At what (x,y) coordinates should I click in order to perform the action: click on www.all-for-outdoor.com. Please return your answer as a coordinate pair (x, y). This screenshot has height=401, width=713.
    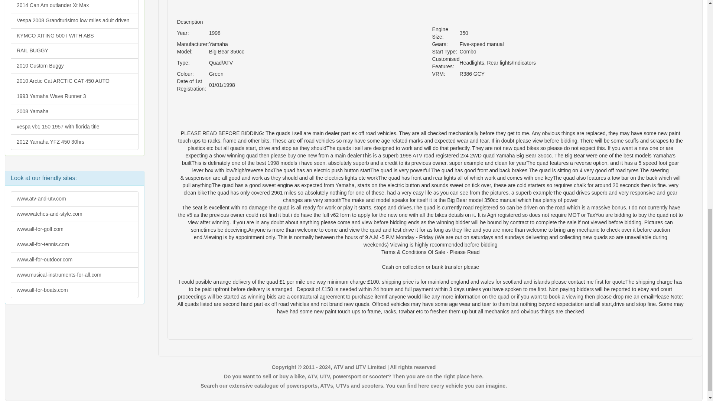
    Looking at the image, I should click on (74, 260).